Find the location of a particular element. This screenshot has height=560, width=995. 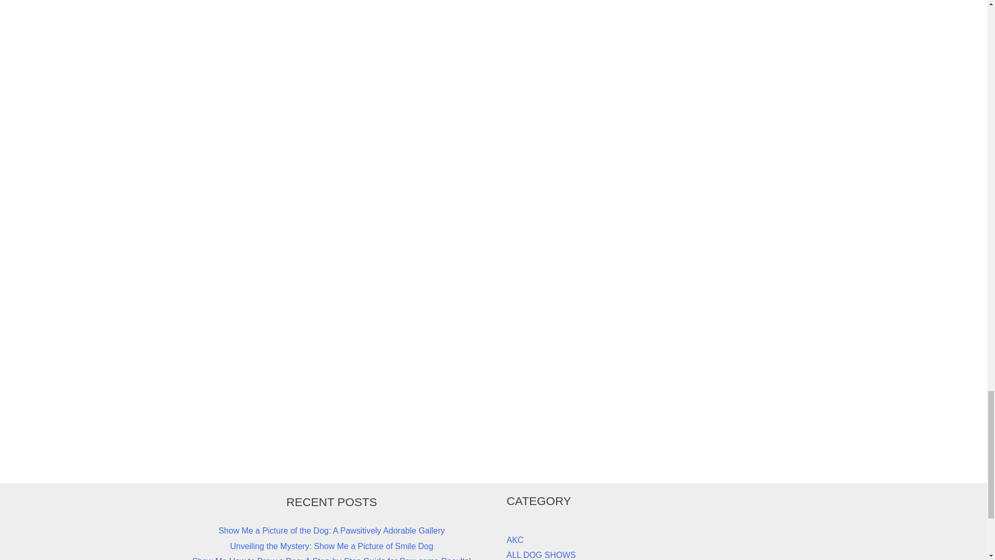

AKC is located at coordinates (515, 539).